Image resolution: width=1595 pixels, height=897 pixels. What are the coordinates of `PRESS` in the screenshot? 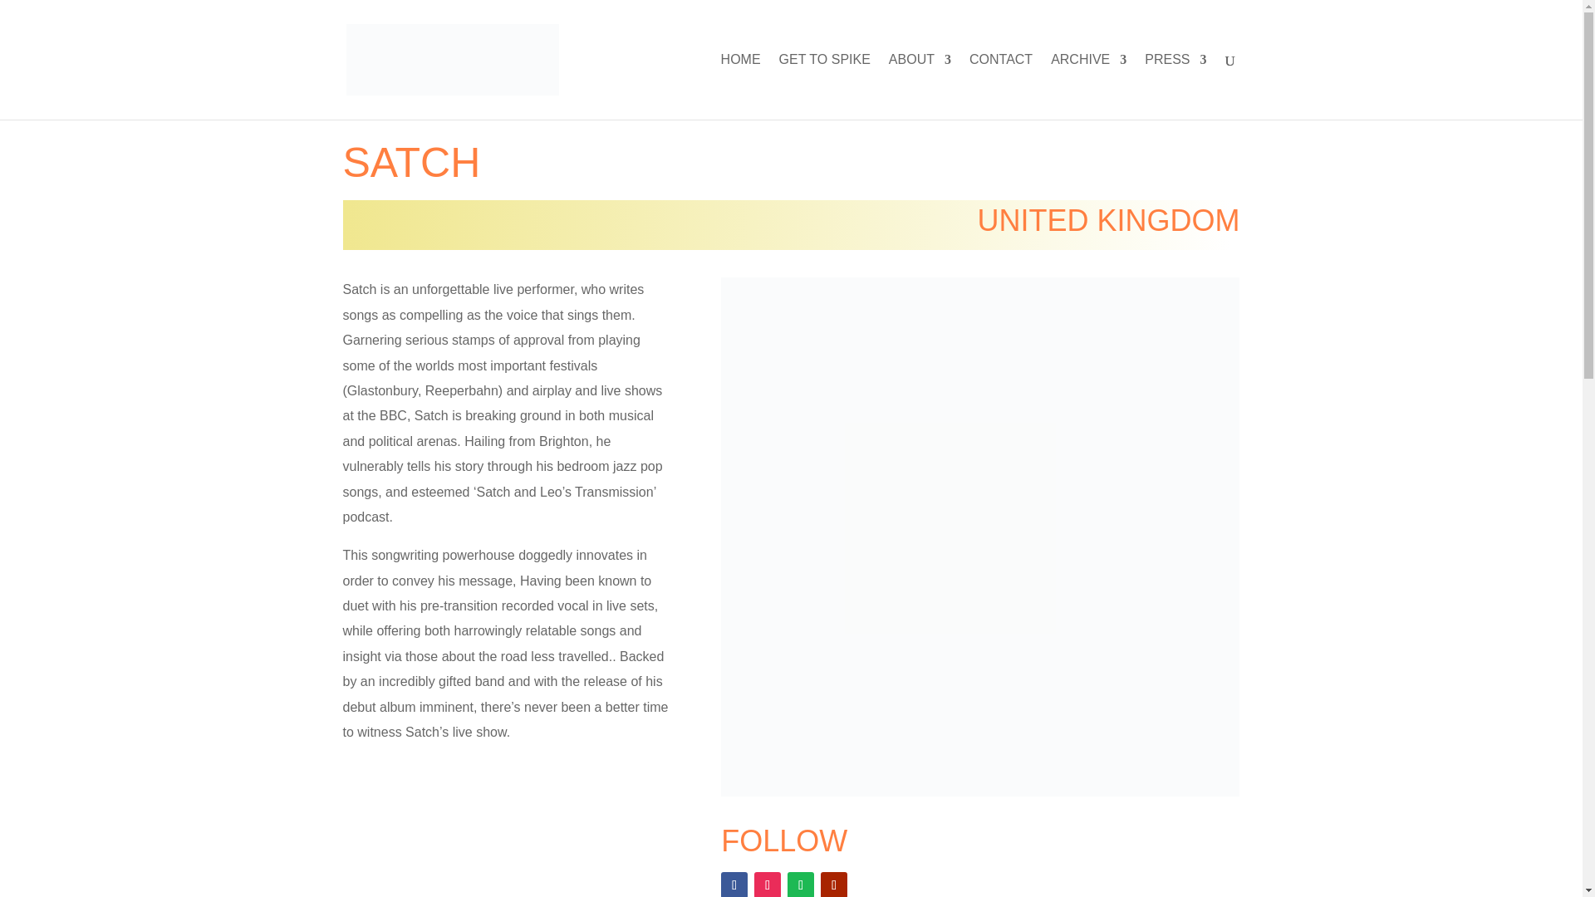 It's located at (1175, 86).